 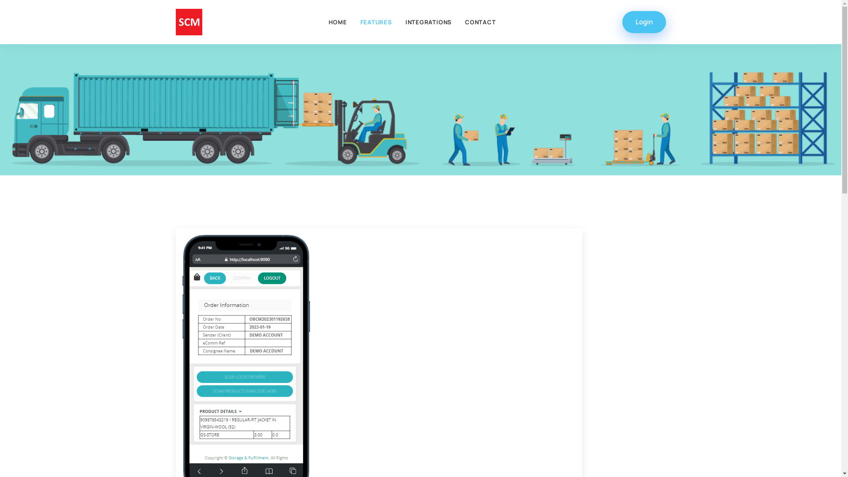 I want to click on Login, so click(x=644, y=22).